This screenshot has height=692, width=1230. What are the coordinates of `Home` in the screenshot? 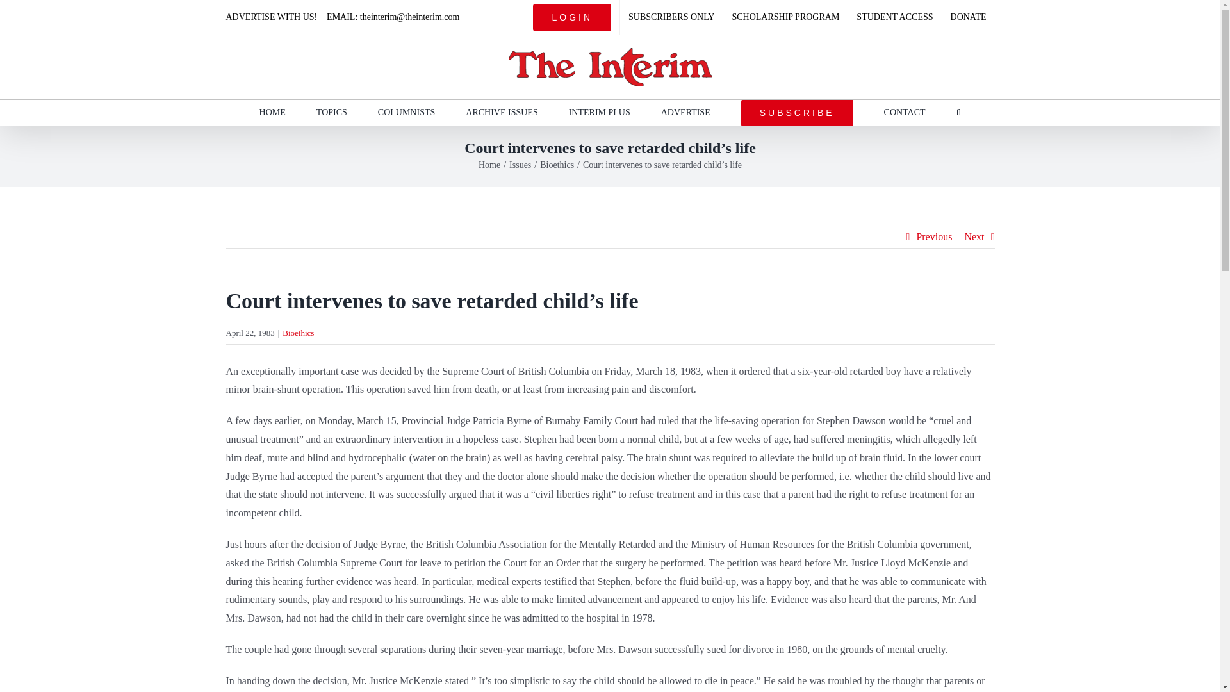 It's located at (489, 164).